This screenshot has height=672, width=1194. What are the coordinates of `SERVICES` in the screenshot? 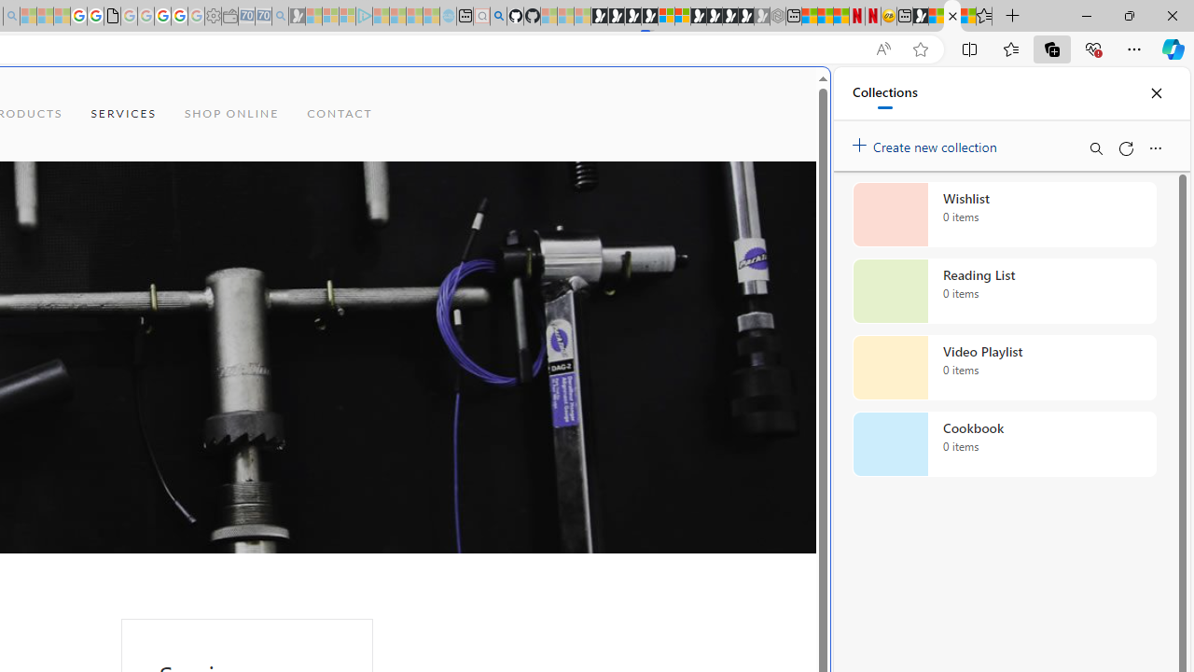 It's located at (123, 114).